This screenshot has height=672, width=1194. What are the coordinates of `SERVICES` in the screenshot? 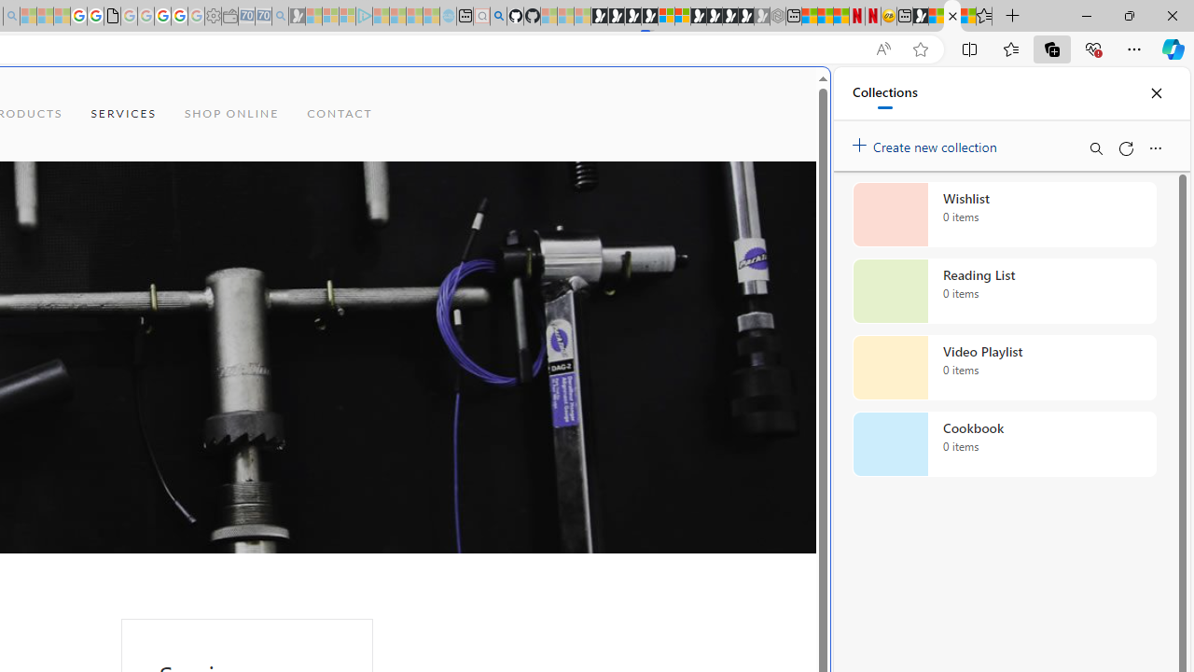 It's located at (123, 114).